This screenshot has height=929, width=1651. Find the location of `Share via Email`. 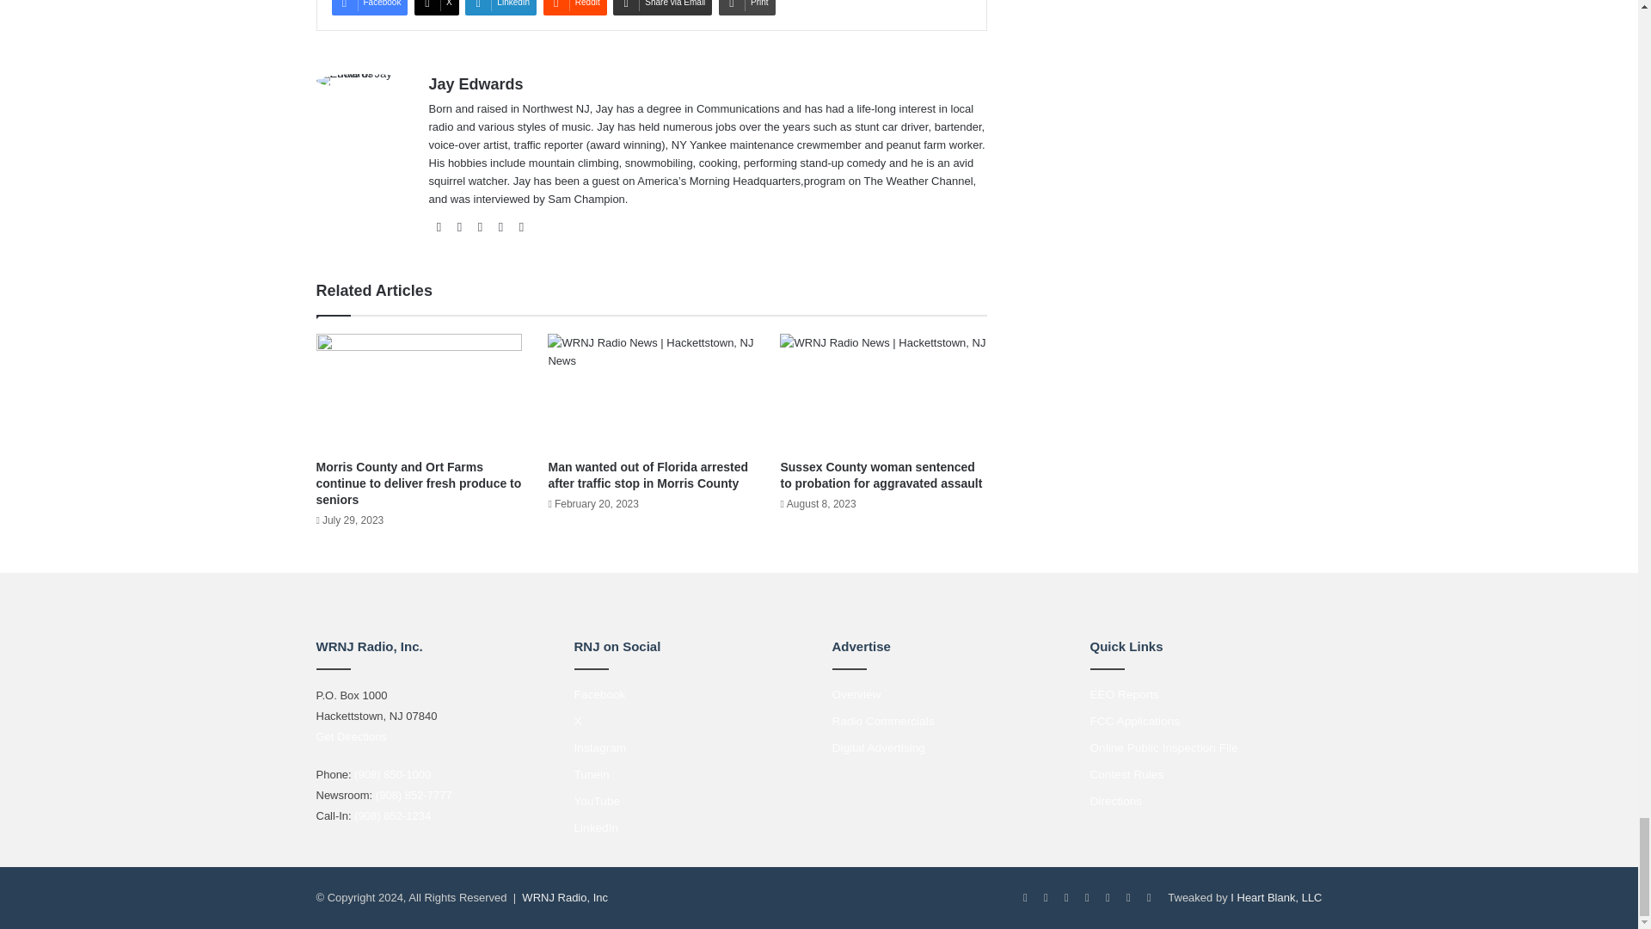

Share via Email is located at coordinates (662, 8).